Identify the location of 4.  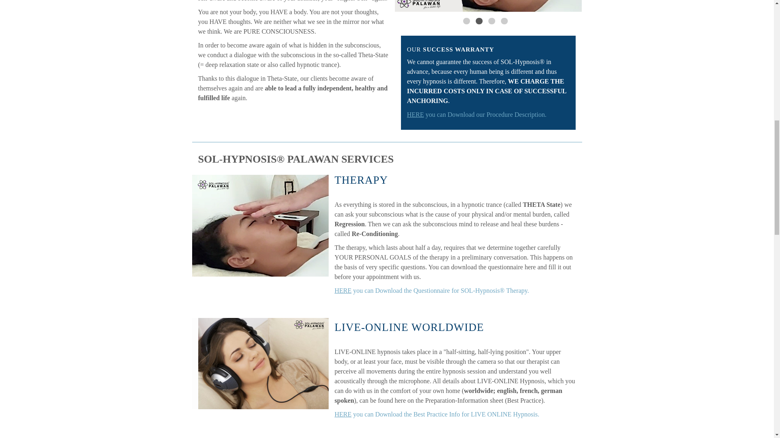
(504, 21).